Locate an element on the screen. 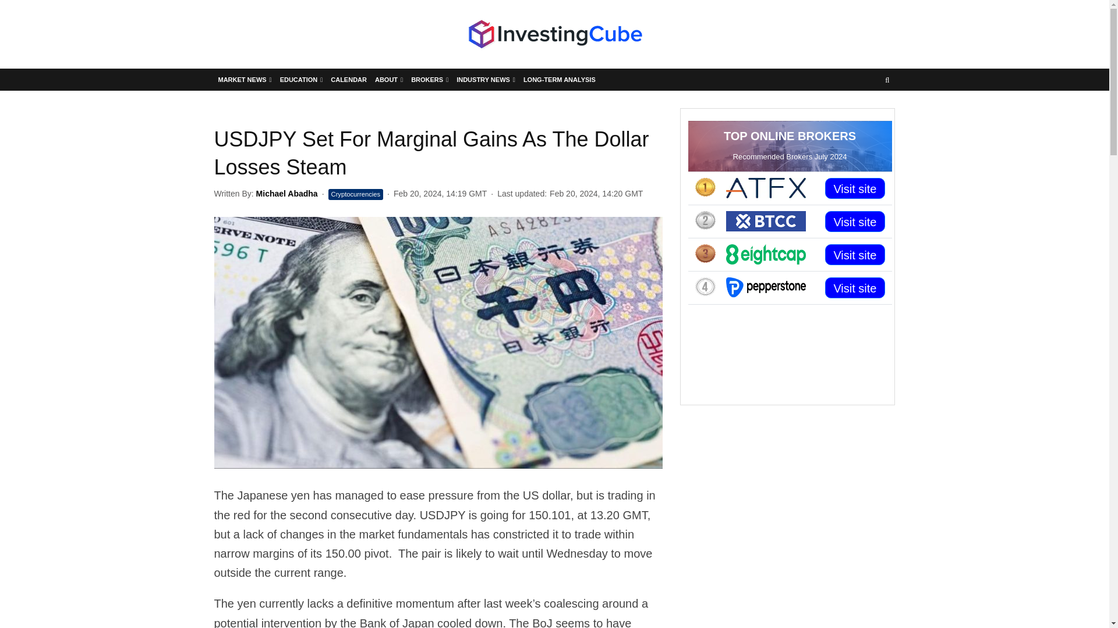  BROKERS is located at coordinates (430, 79).